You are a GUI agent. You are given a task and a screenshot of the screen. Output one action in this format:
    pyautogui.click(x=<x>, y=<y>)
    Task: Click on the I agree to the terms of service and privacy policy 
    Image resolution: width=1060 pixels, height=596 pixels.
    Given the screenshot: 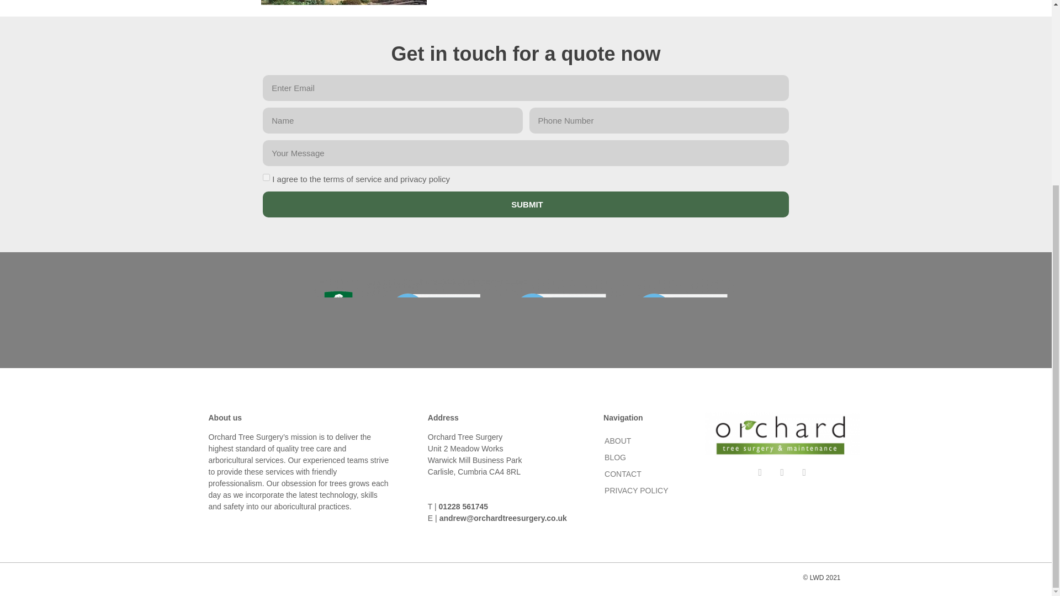 What is the action you would take?
    pyautogui.click(x=266, y=178)
    